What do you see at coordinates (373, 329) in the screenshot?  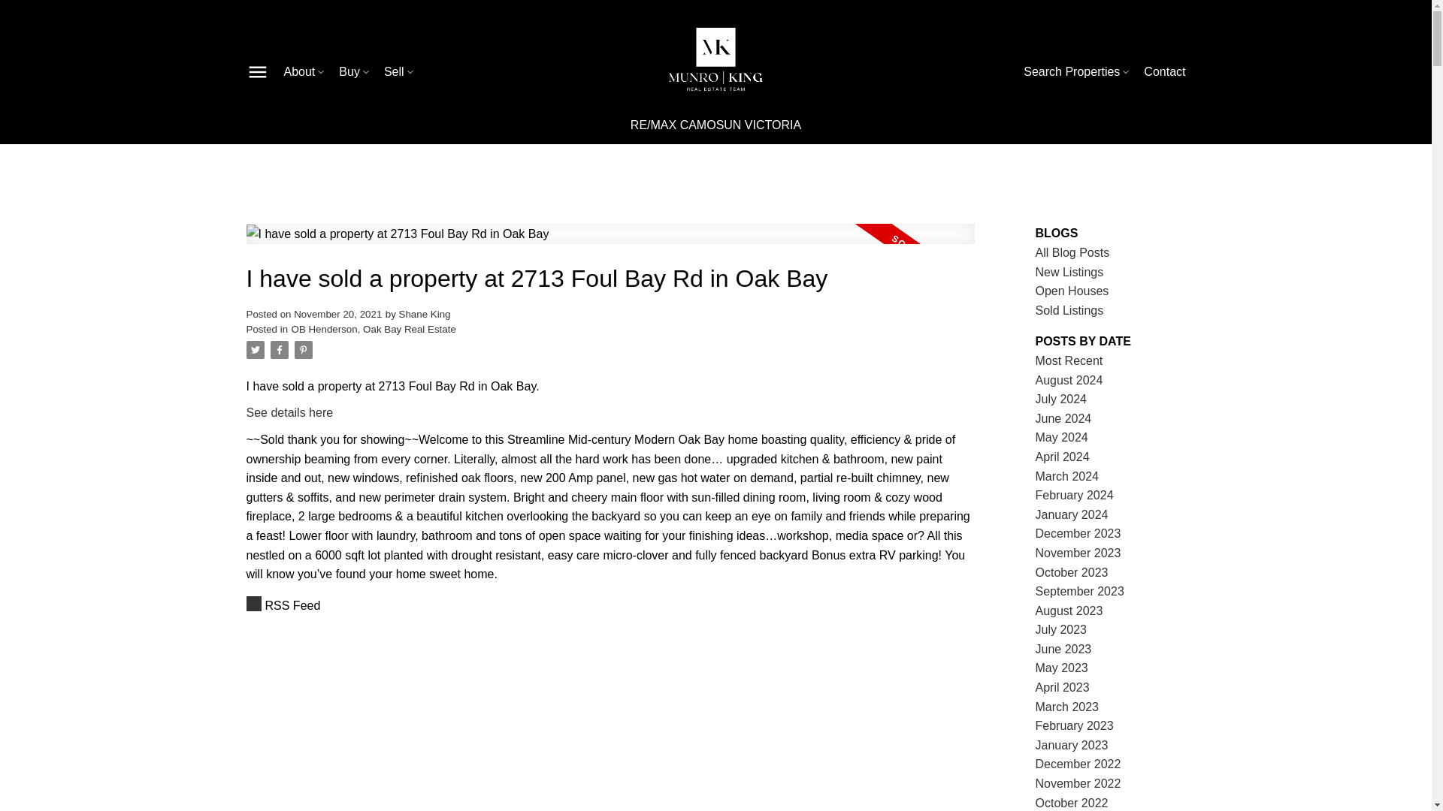 I see `OB Henderson, Oak Bay Real Estate` at bounding box center [373, 329].